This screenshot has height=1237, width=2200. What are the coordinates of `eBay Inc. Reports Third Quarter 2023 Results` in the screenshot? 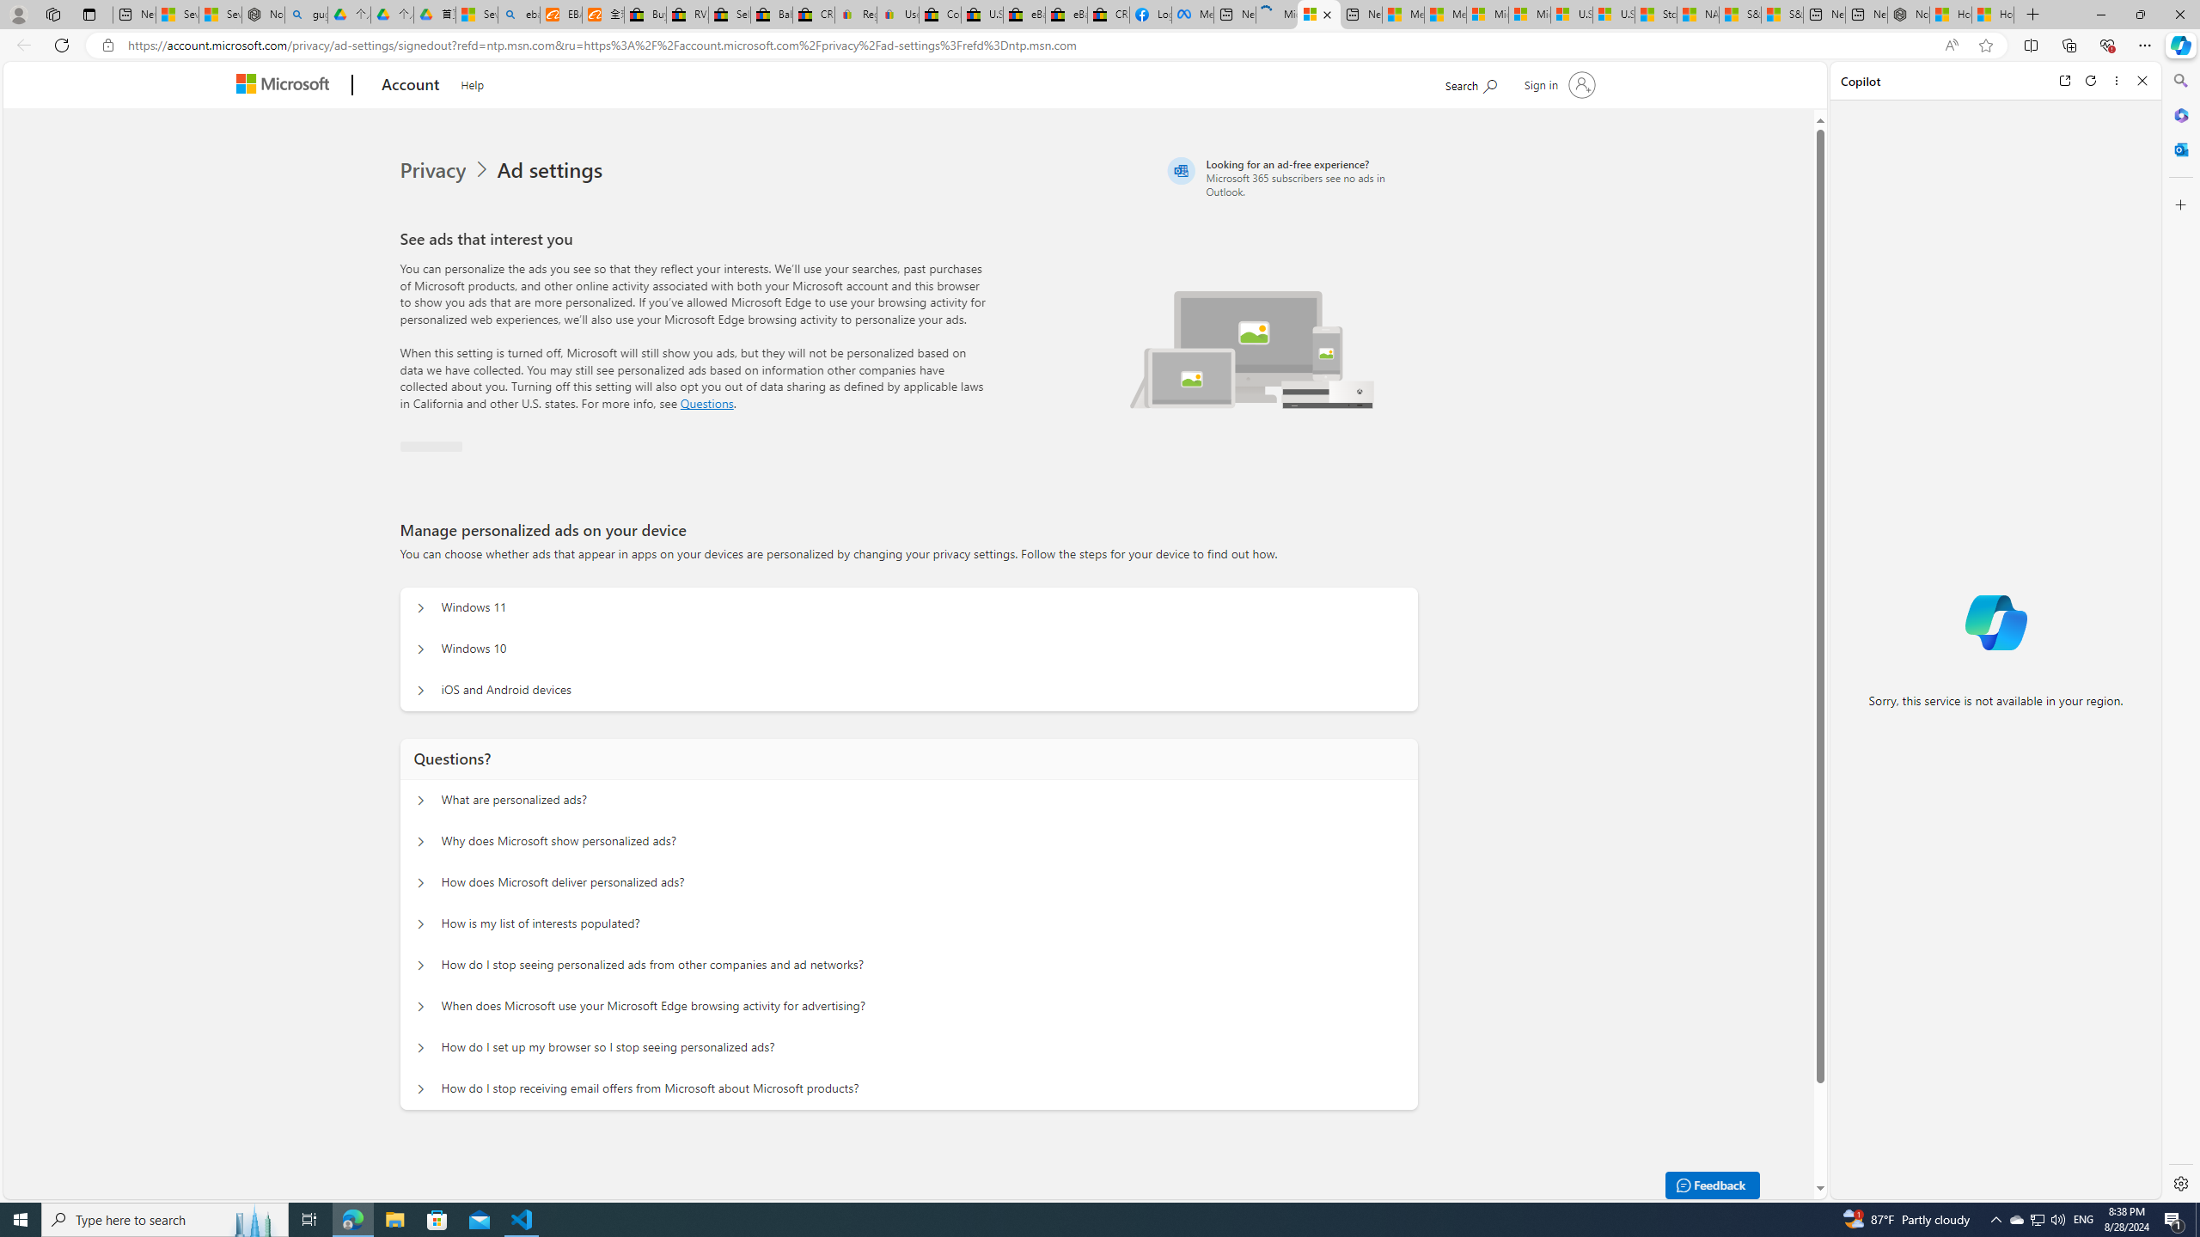 It's located at (1066, 15).